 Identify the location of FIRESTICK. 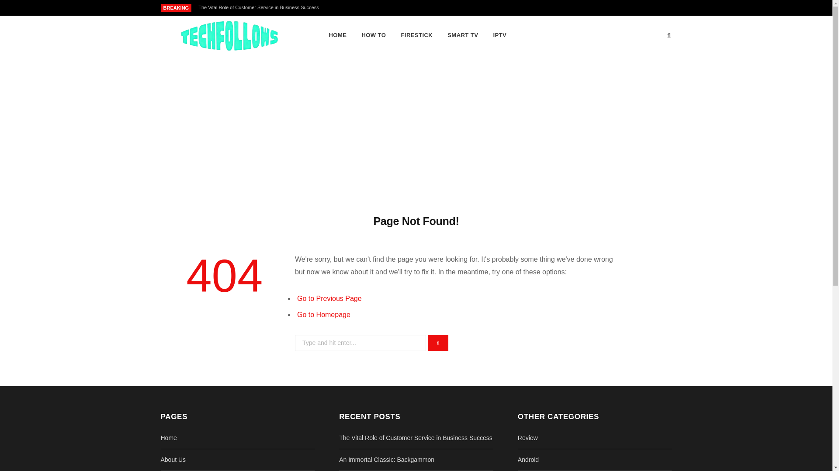
(416, 35).